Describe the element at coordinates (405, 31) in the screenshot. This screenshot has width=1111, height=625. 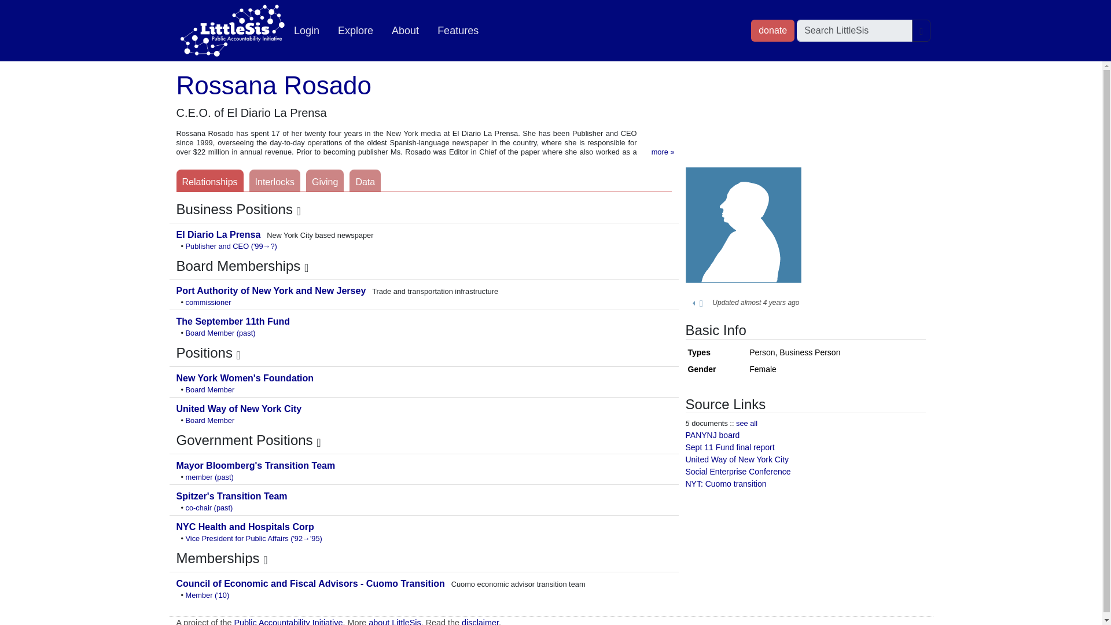
I see `About` at that location.